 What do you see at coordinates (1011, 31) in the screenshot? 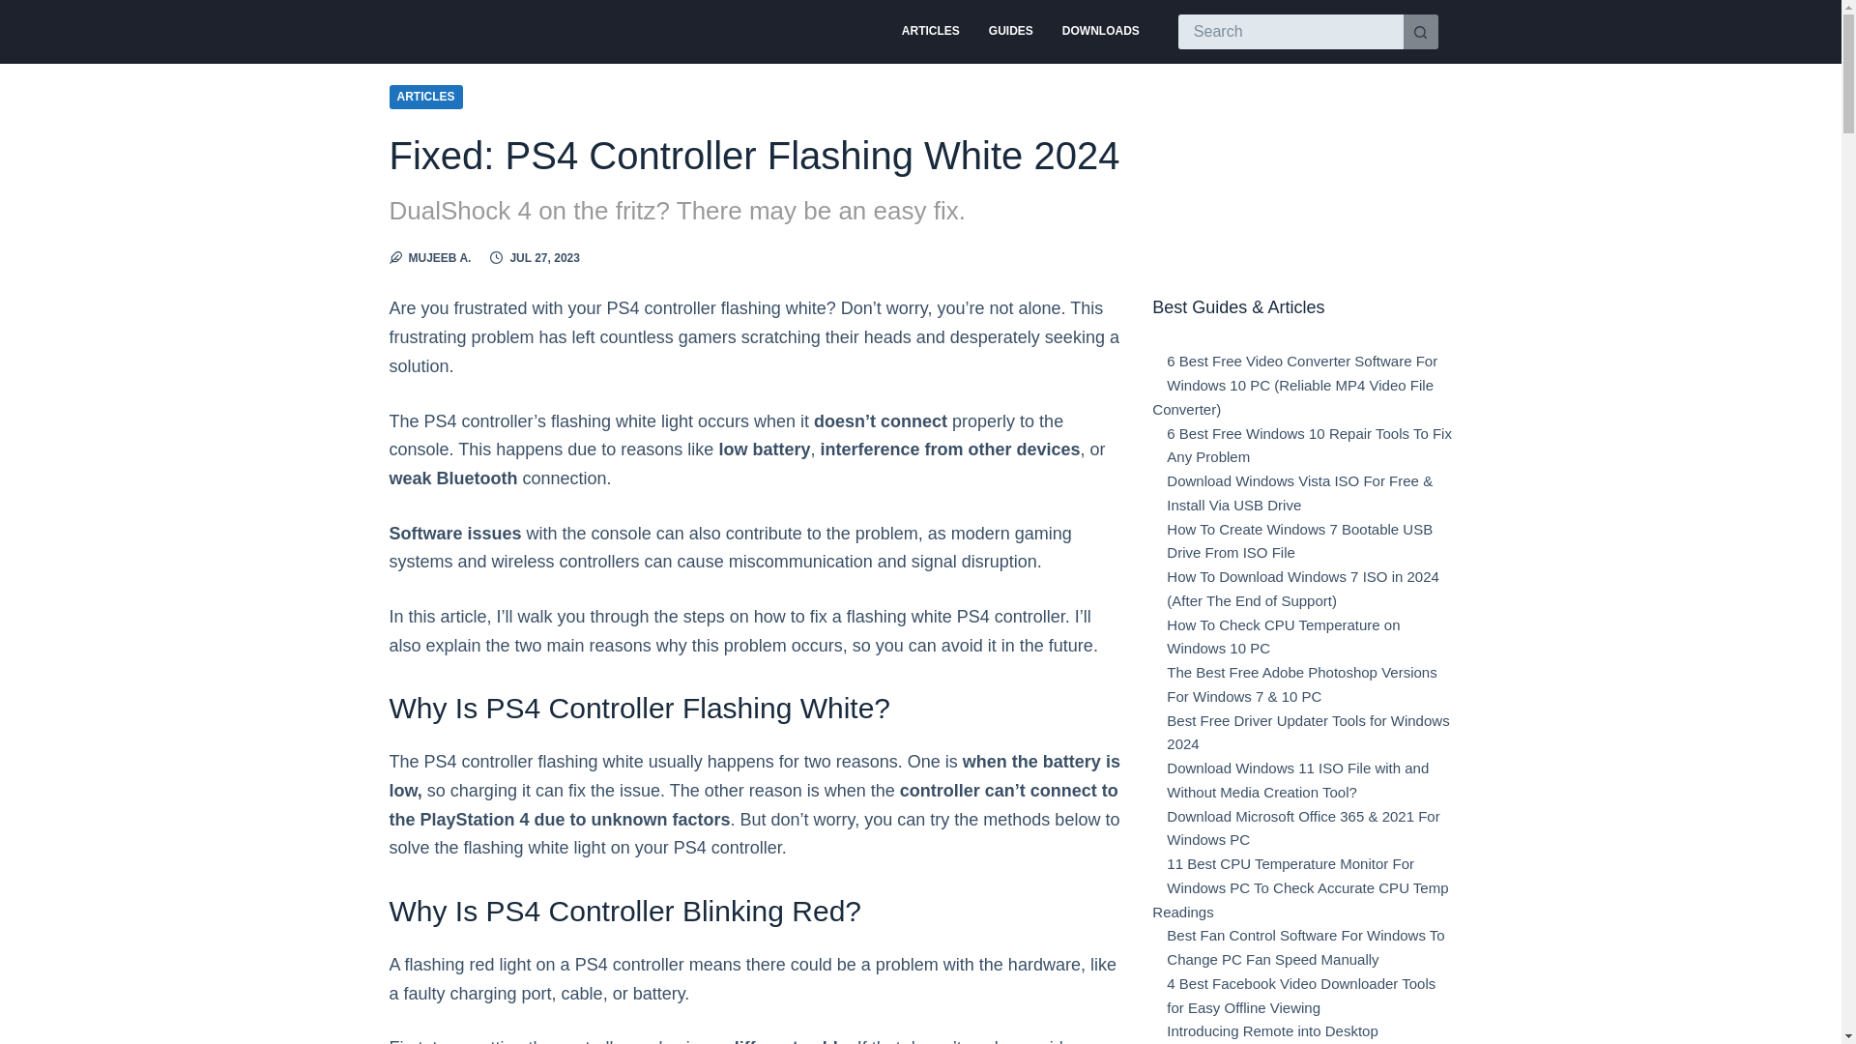
I see `GUIDES` at bounding box center [1011, 31].